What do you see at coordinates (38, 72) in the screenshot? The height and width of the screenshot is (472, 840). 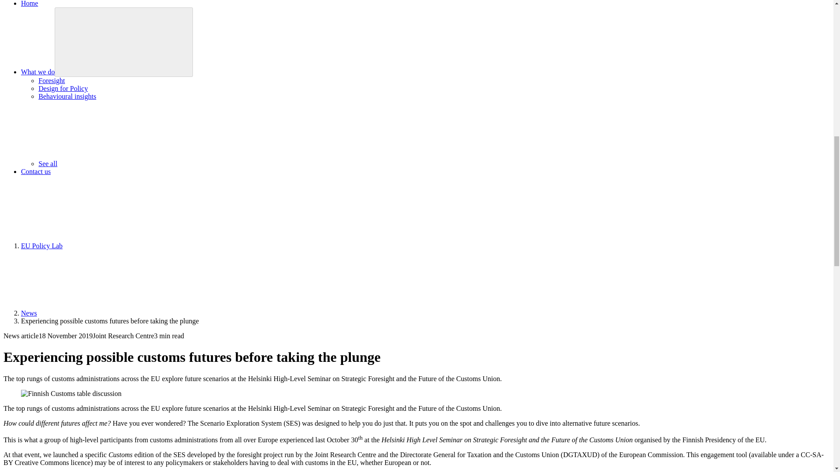 I see `What we do` at bounding box center [38, 72].